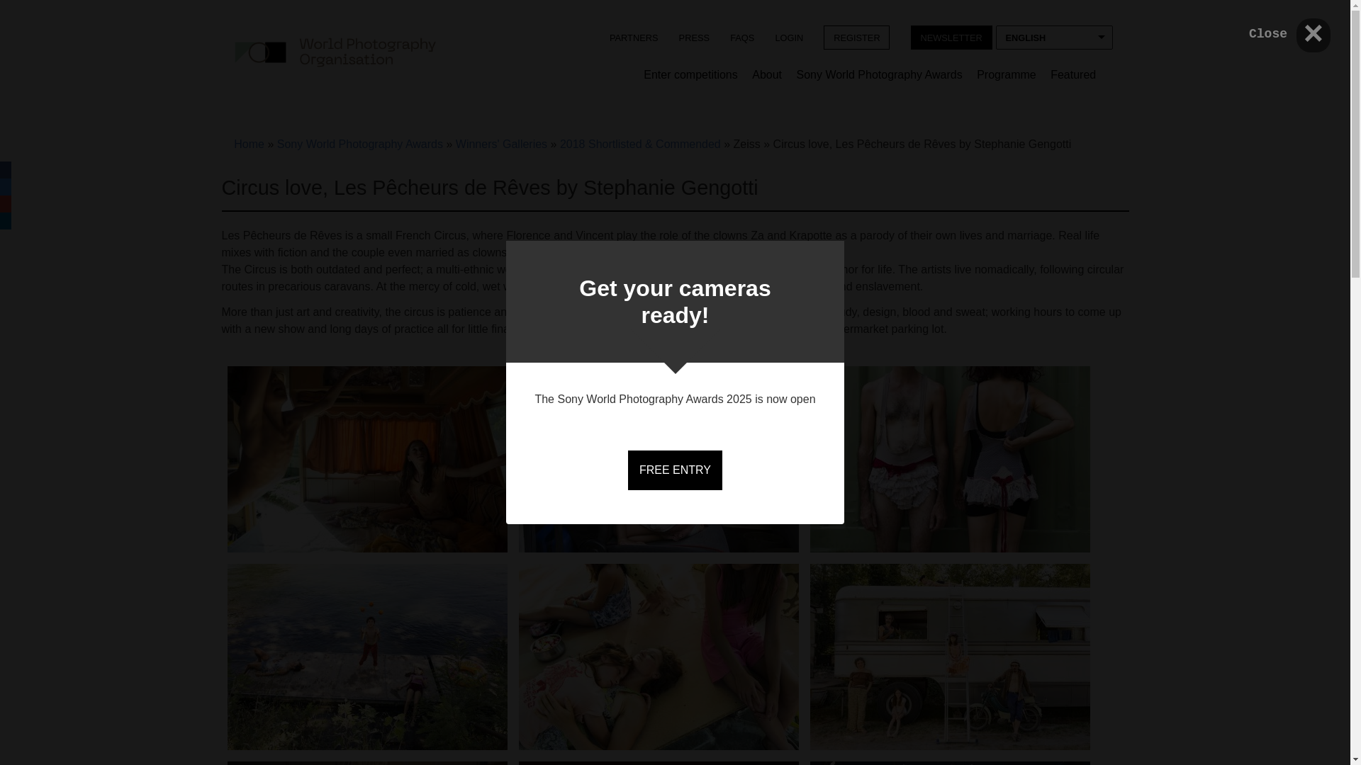  Describe the element at coordinates (693, 37) in the screenshot. I see `PRESS` at that location.